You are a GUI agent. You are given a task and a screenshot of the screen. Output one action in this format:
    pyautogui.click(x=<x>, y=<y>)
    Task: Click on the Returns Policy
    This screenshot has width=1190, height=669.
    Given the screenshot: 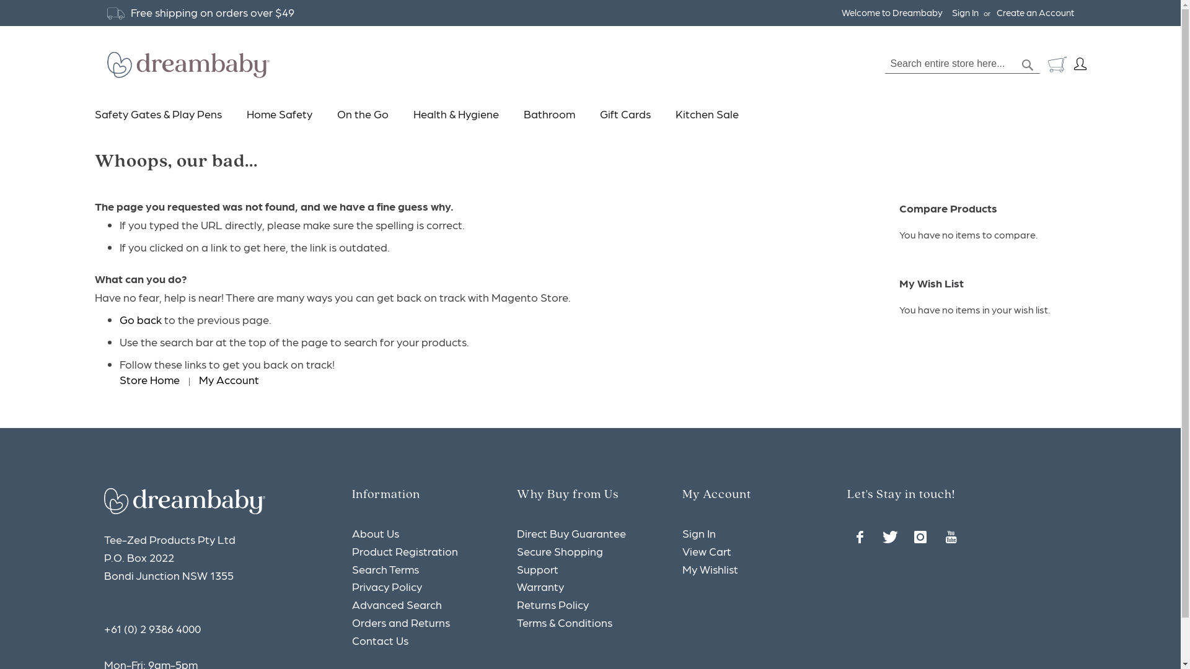 What is the action you would take?
    pyautogui.click(x=553, y=605)
    